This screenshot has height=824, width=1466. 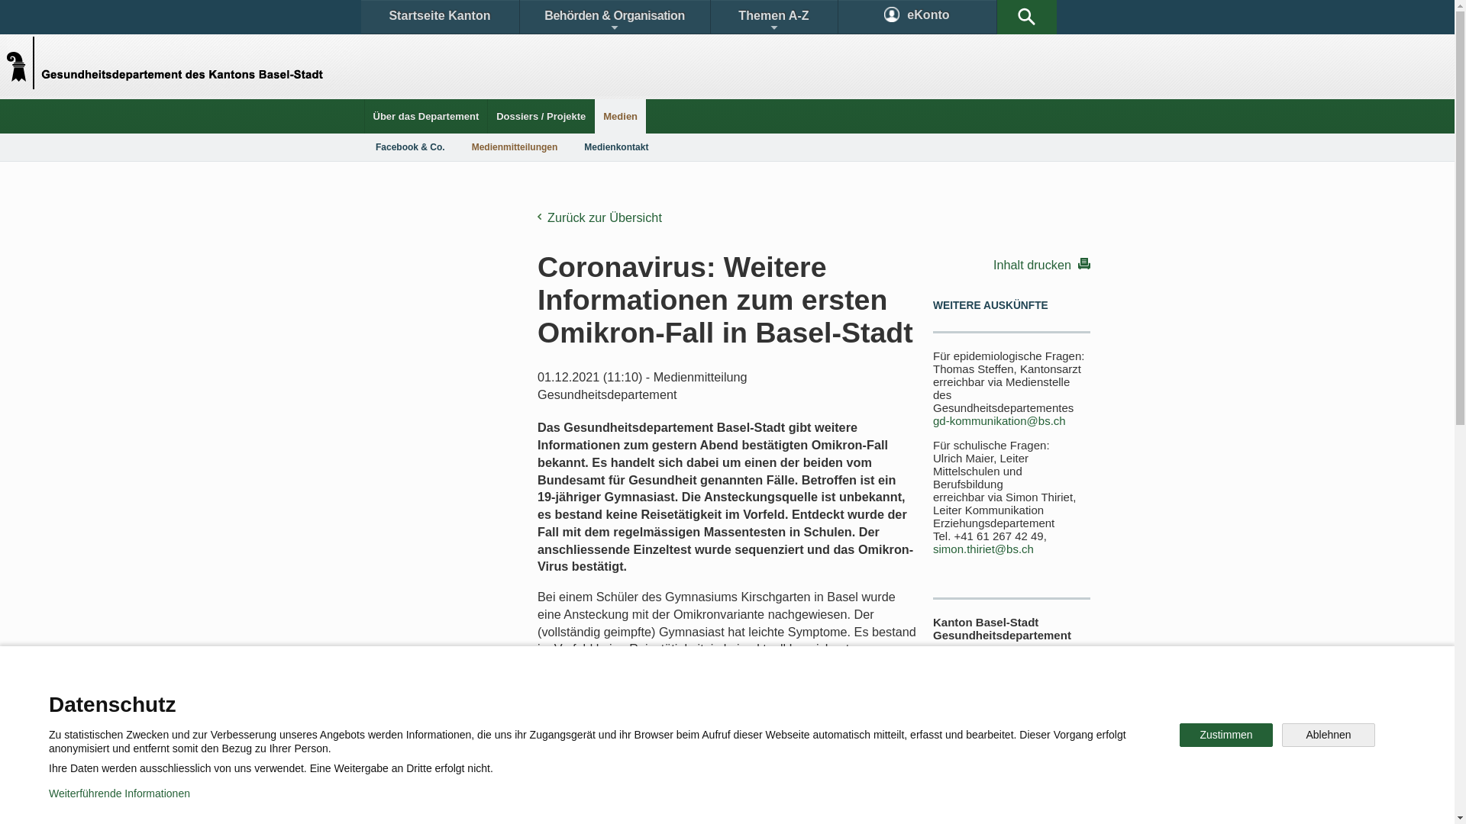 What do you see at coordinates (802, 697) in the screenshot?
I see `Publikationen` at bounding box center [802, 697].